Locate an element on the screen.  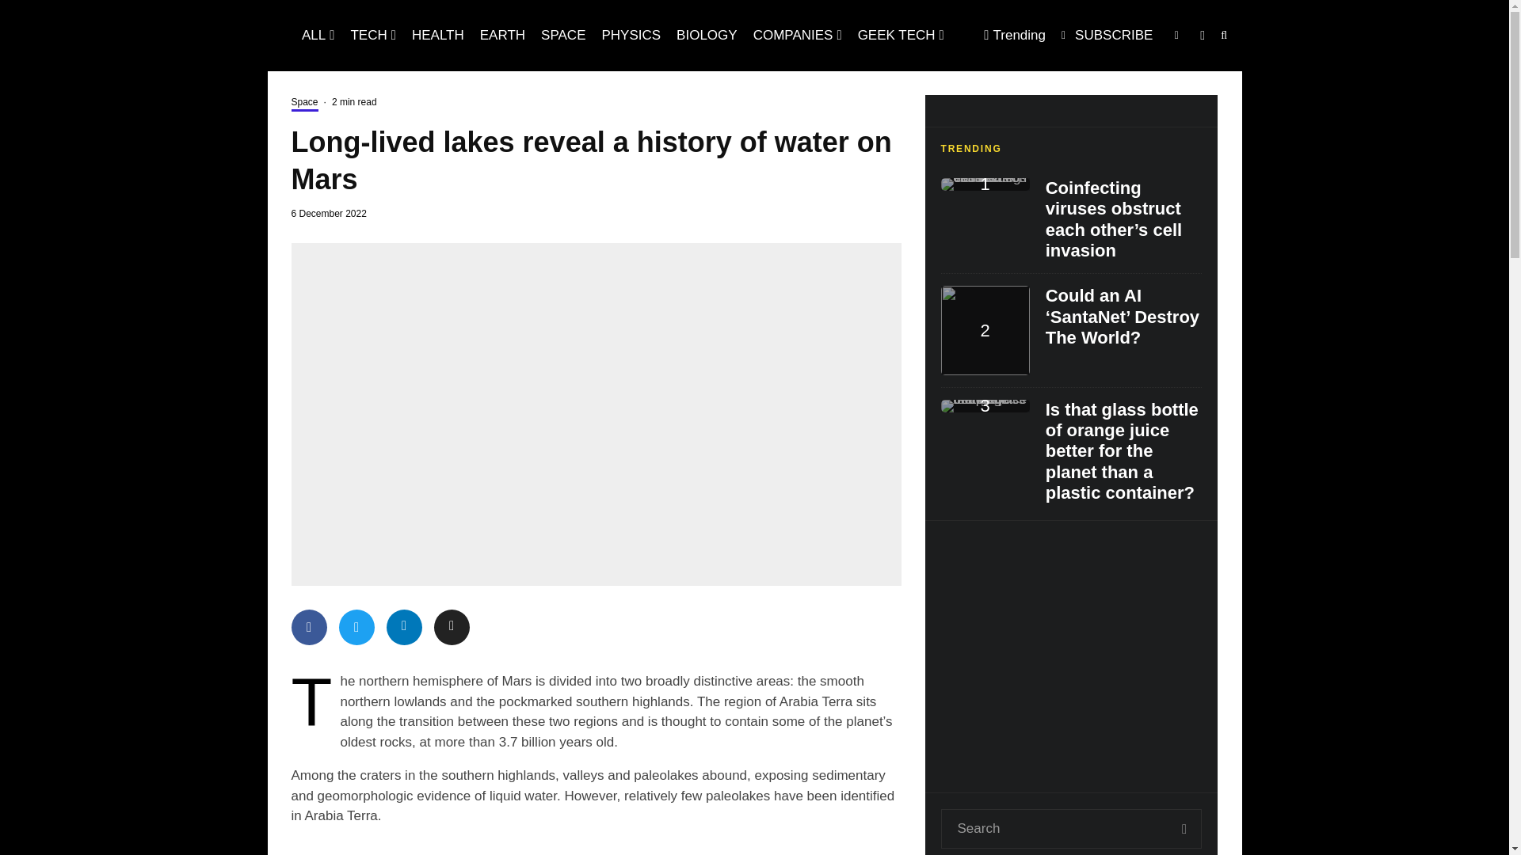
TECH is located at coordinates (373, 35).